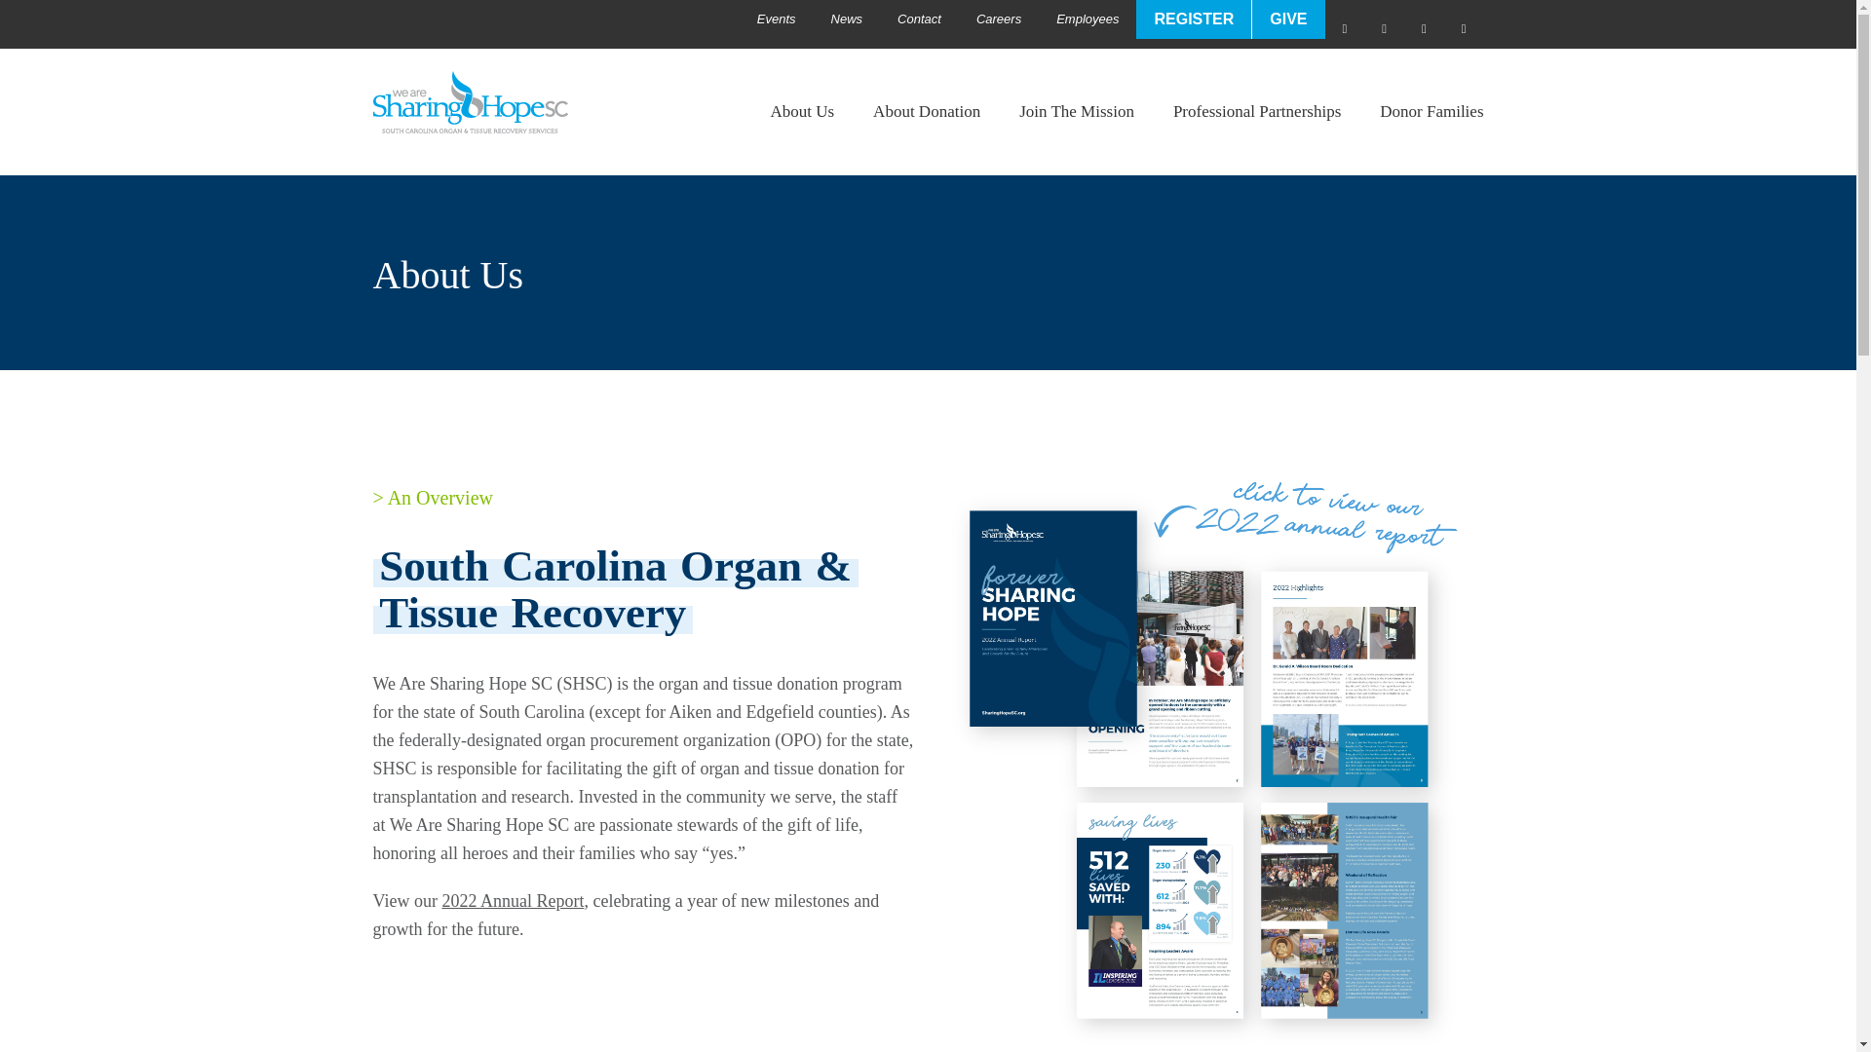  I want to click on Donor Families, so click(1432, 111).